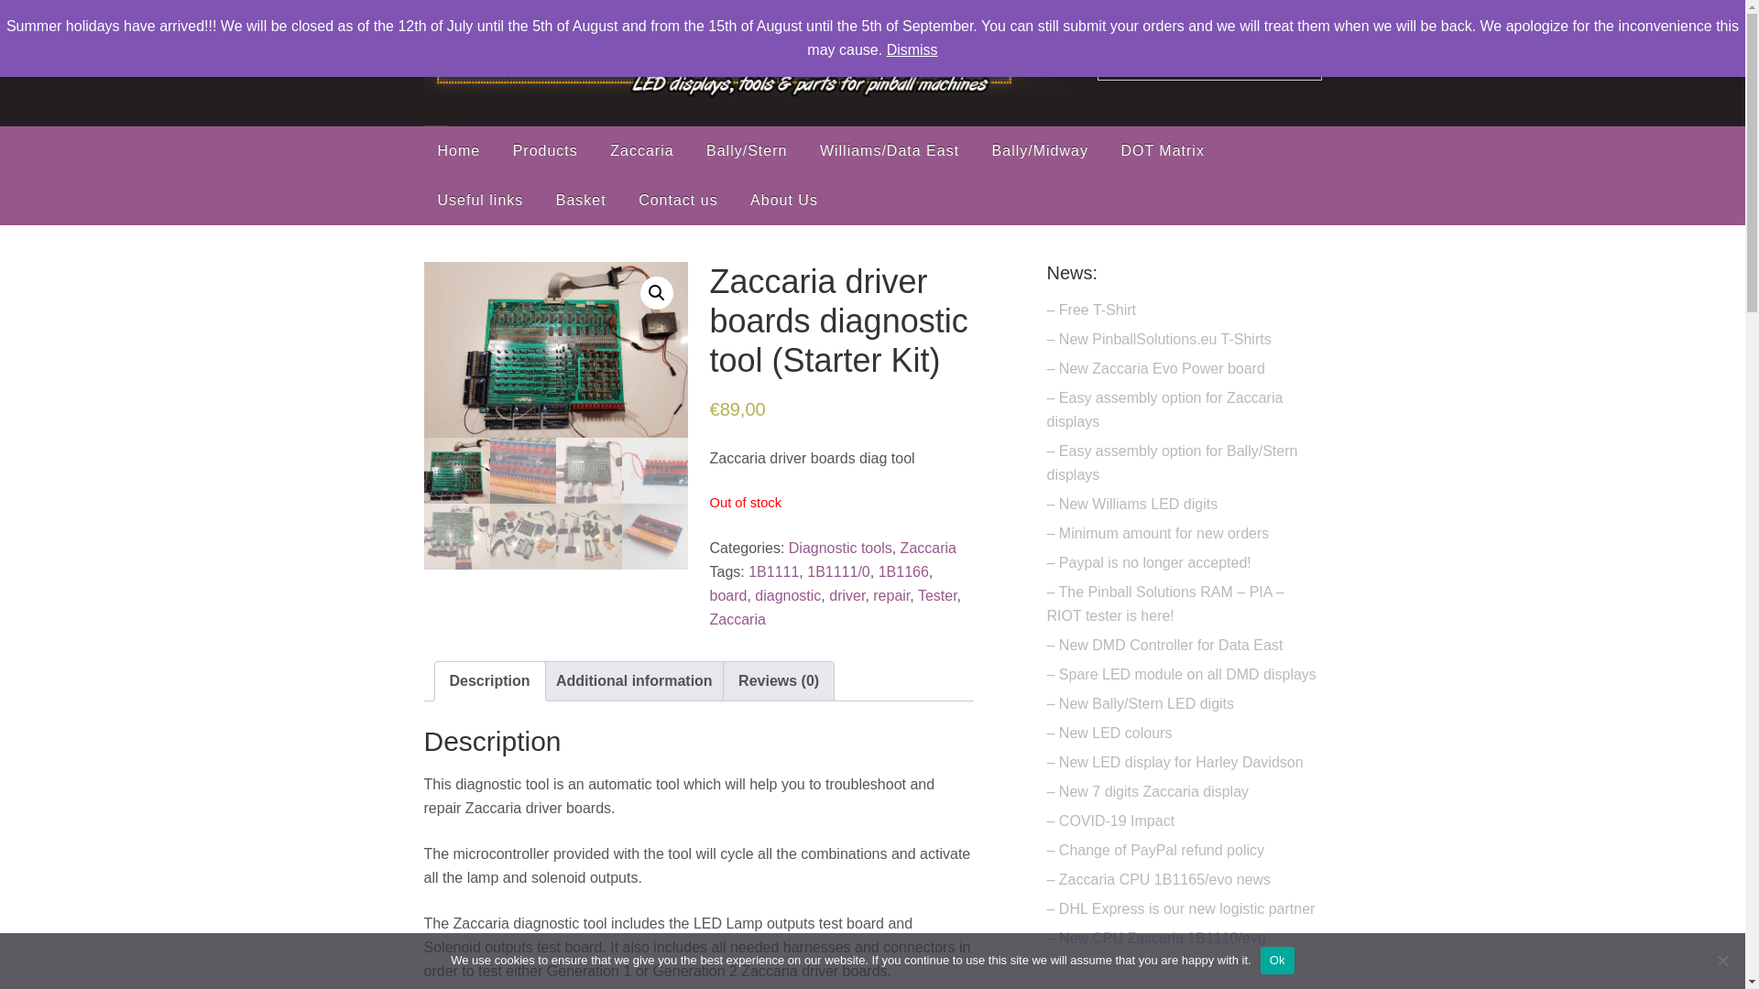 The image size is (1759, 989). What do you see at coordinates (903, 571) in the screenshot?
I see `1B1166` at bounding box center [903, 571].